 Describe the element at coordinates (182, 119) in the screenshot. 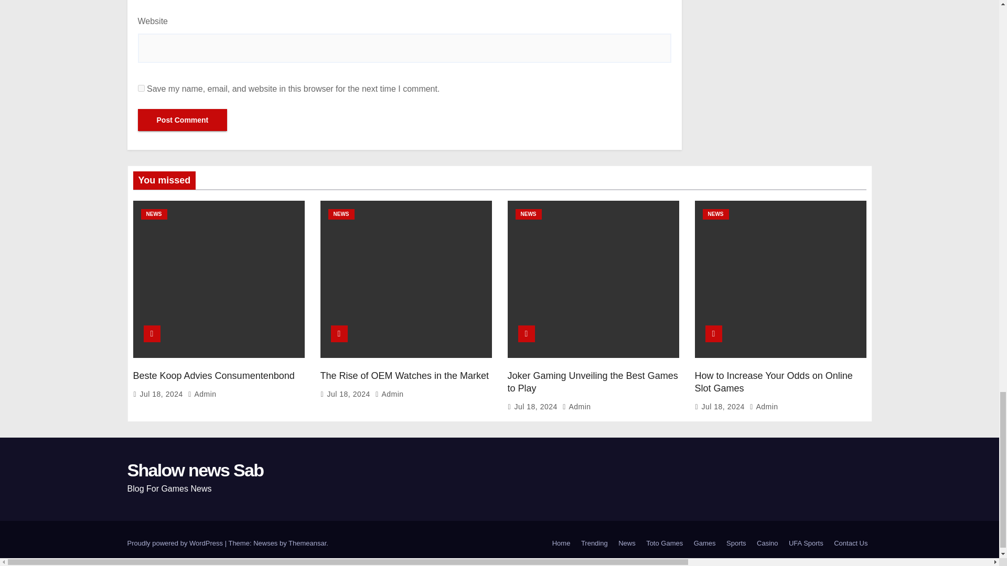

I see `Post Comment` at that location.